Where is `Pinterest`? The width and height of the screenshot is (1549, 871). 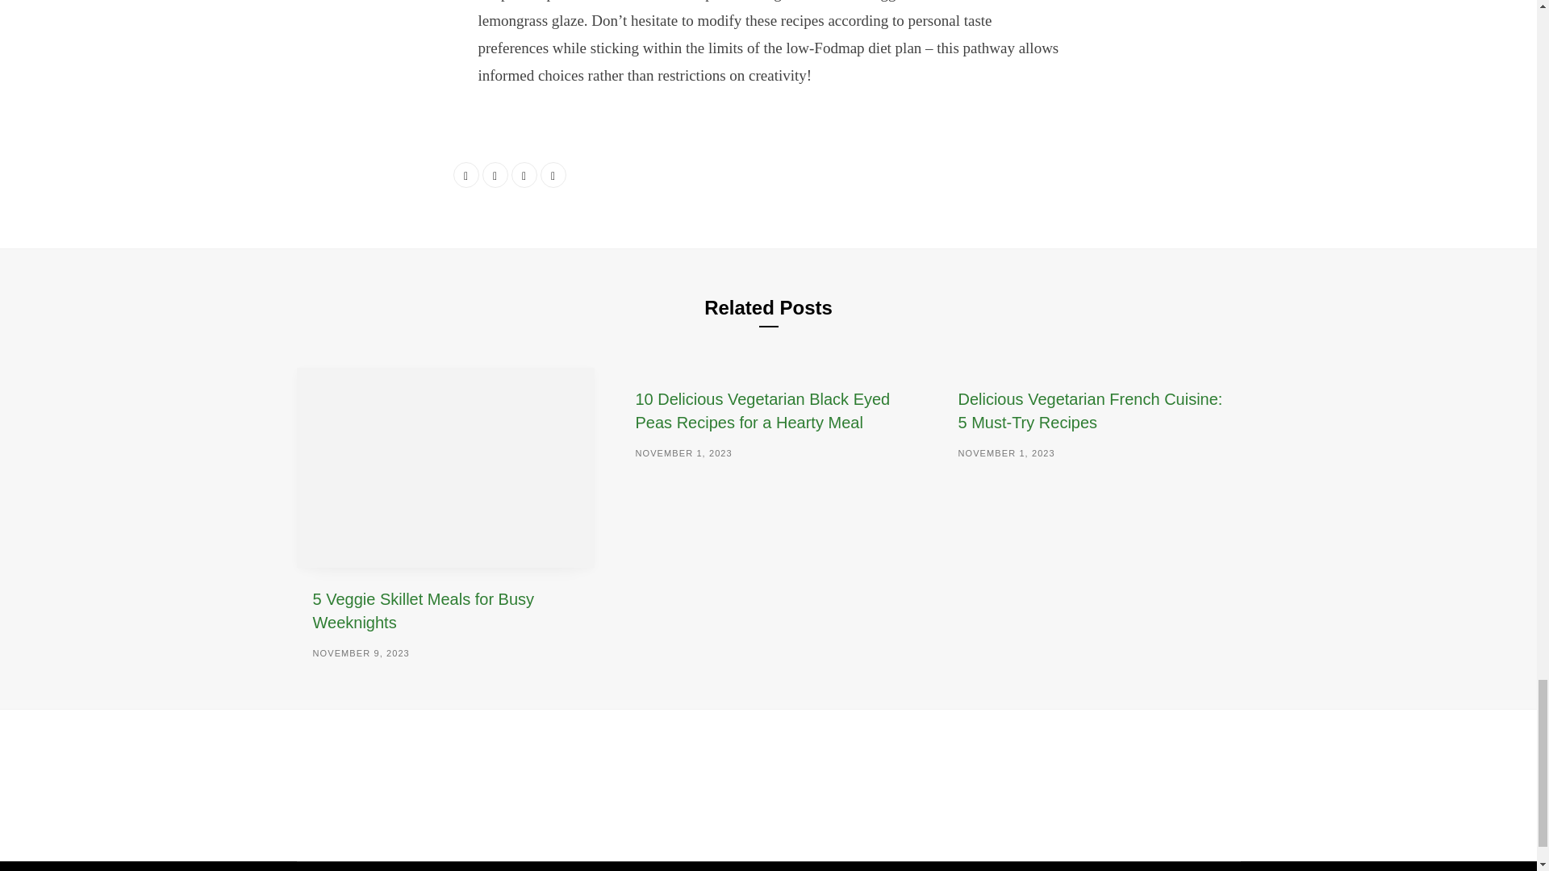 Pinterest is located at coordinates (553, 174).